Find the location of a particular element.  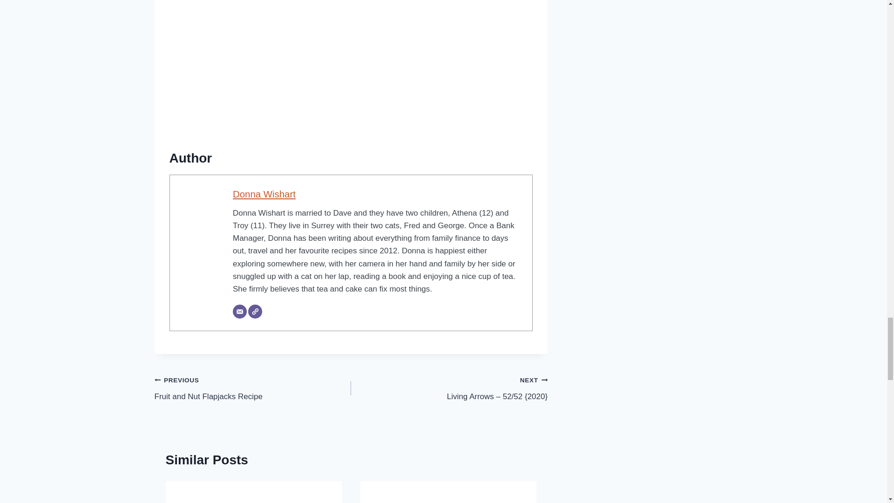

Donna Wishart is located at coordinates (264, 194).